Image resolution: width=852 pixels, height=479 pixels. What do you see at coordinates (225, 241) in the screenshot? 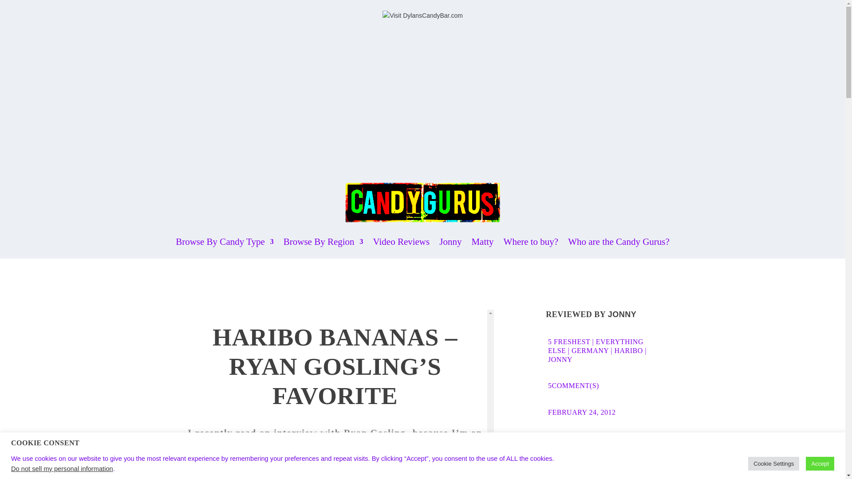
I see `Browse By Candy Type` at bounding box center [225, 241].